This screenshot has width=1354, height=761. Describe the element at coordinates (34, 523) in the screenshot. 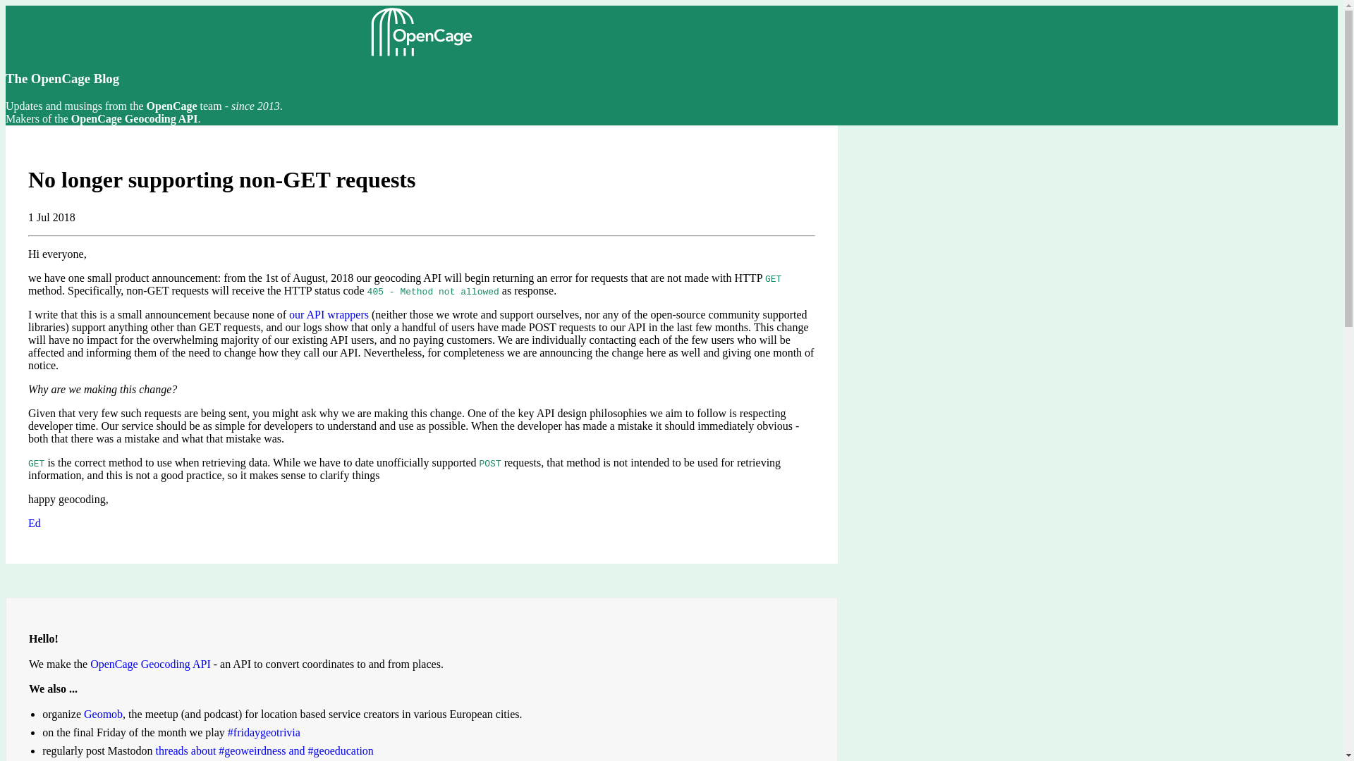

I see `Ed` at that location.